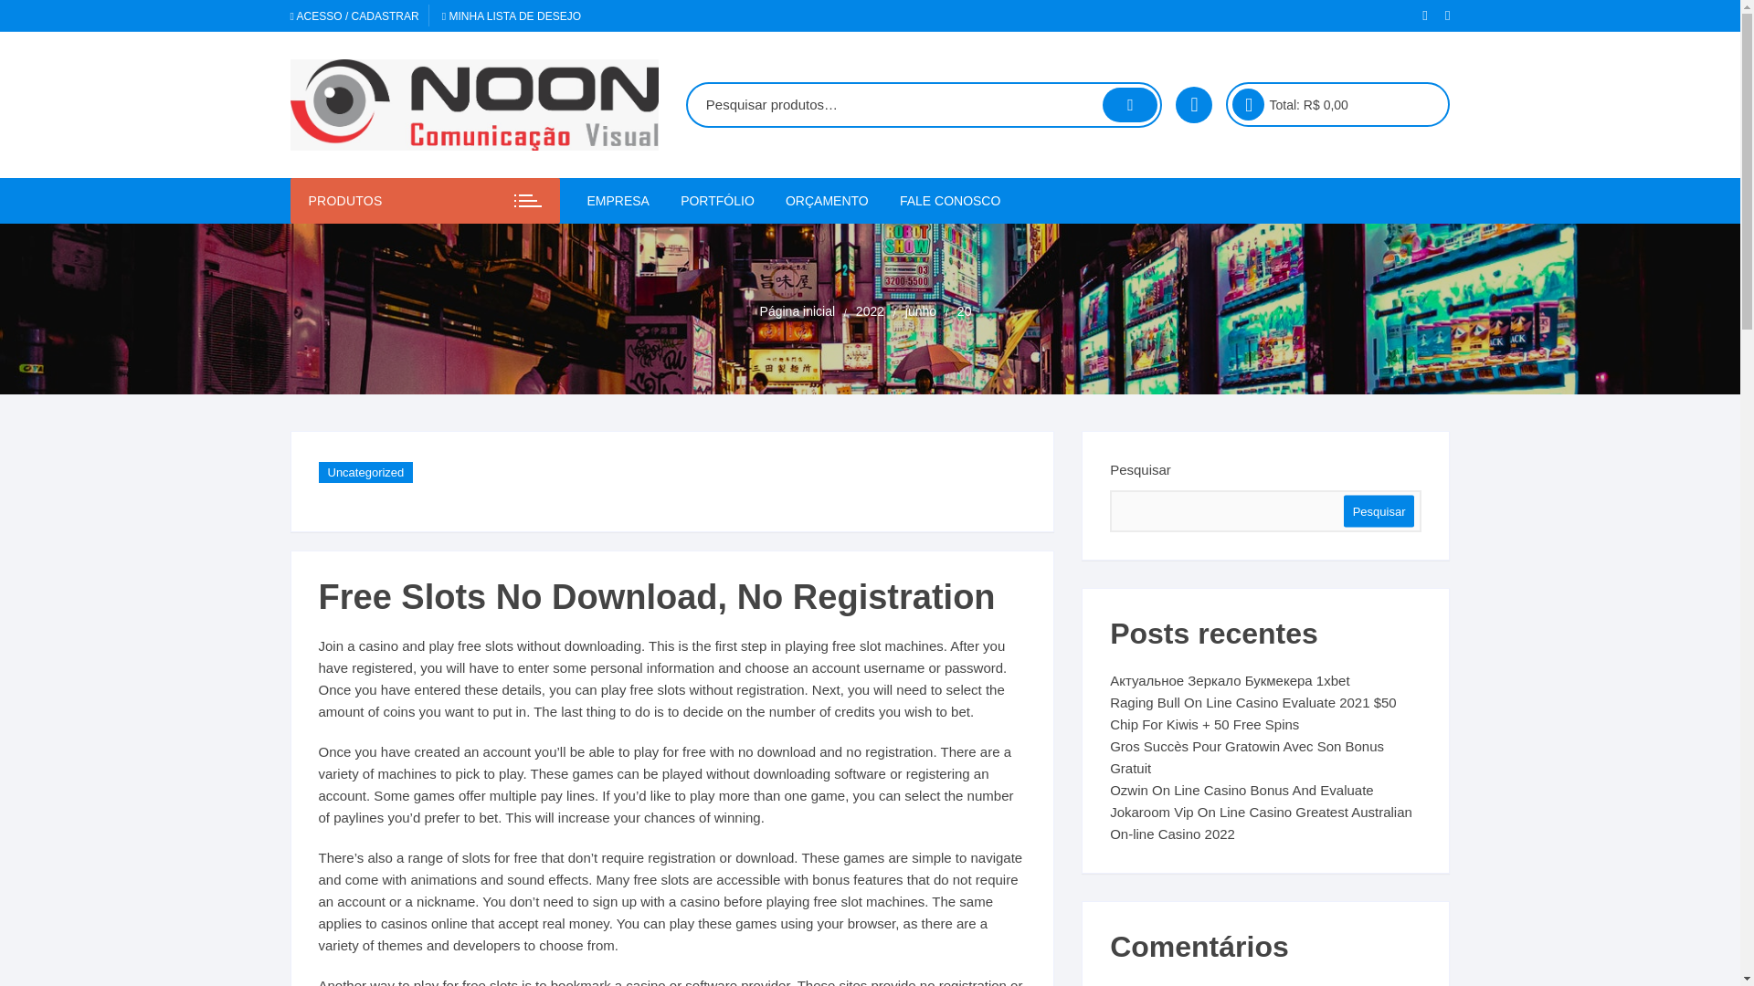  I want to click on MINHA LISTA DE DESEJO, so click(511, 16).